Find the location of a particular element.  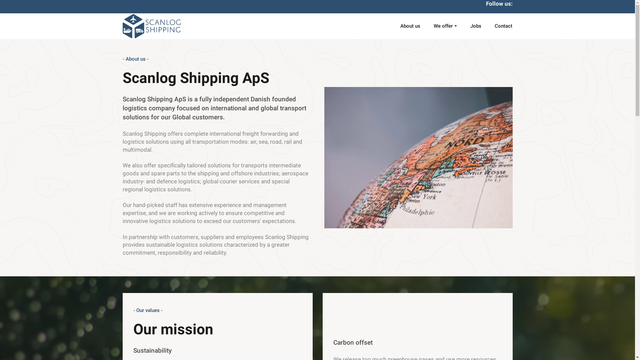

Contact is located at coordinates (503, 26).